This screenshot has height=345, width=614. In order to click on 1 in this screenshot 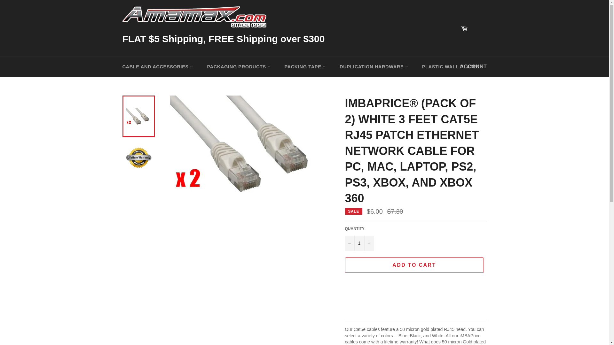, I will do `click(359, 243)`.